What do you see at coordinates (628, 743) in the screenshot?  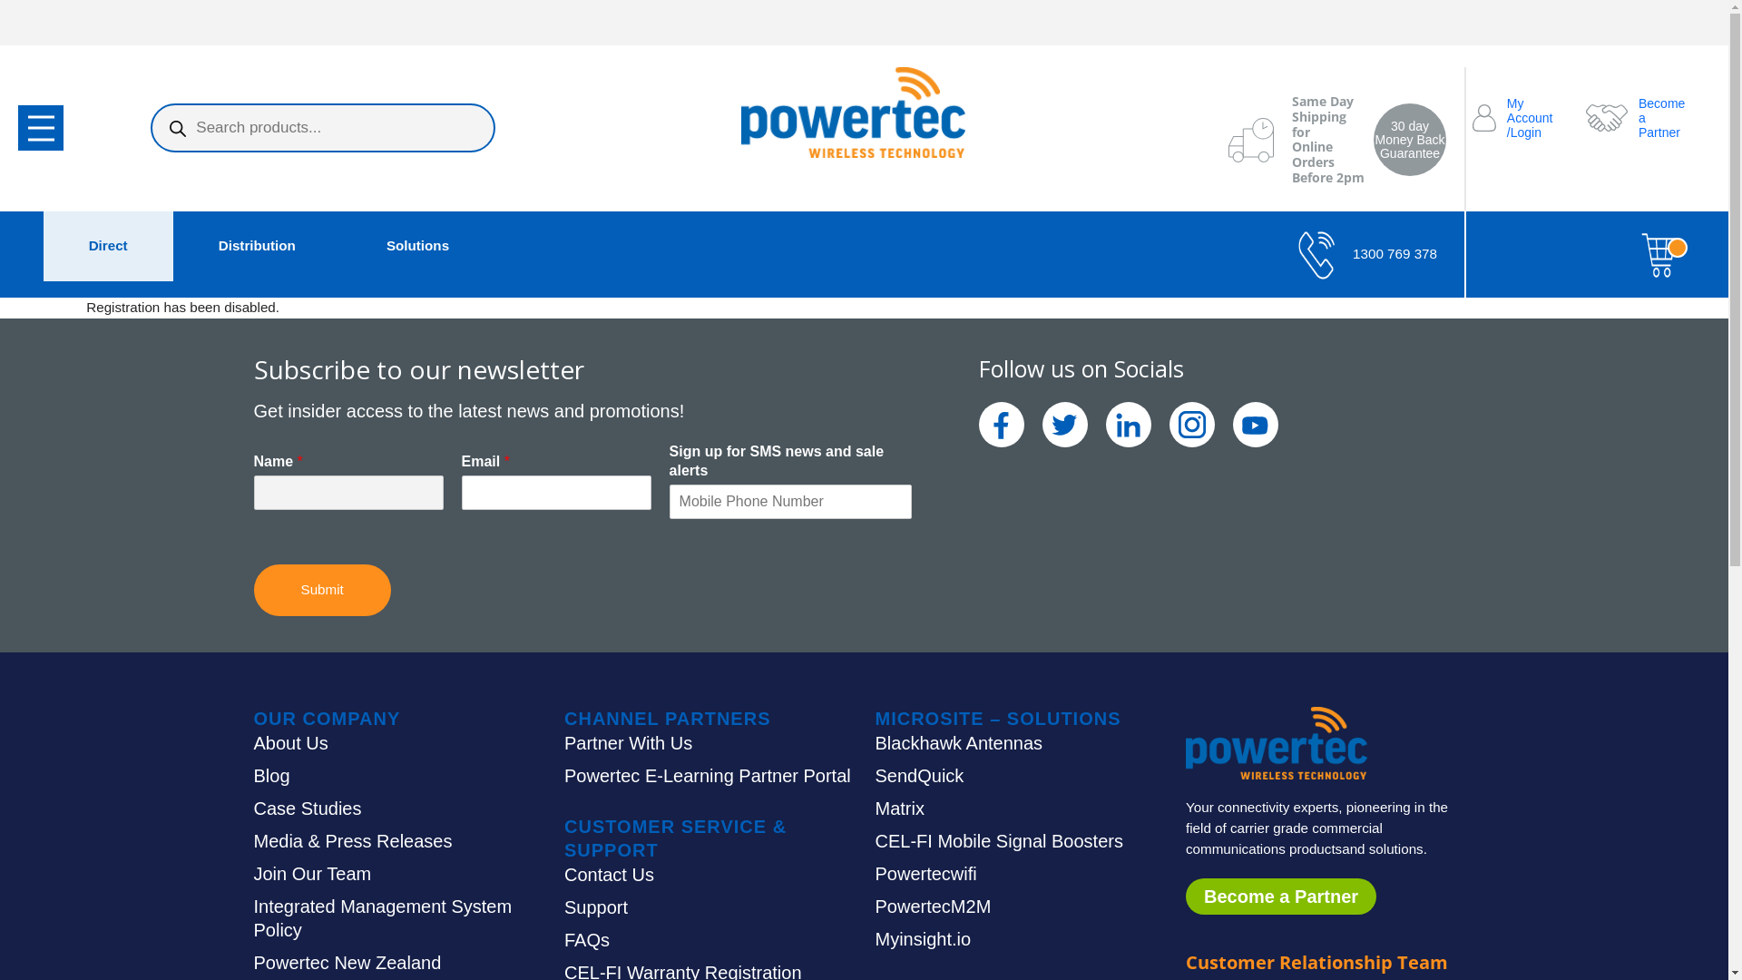 I see `Partner With Us` at bounding box center [628, 743].